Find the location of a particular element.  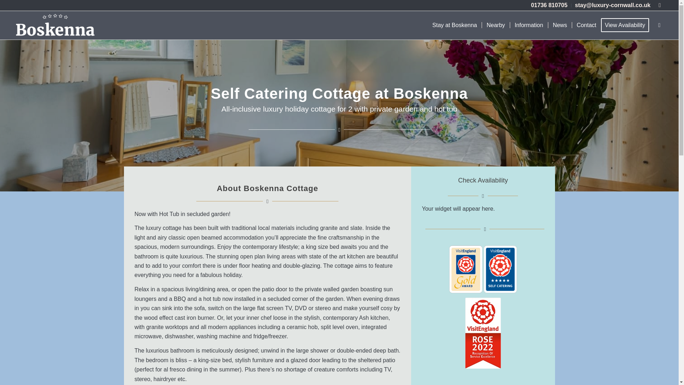

View Availability is located at coordinates (627, 25).